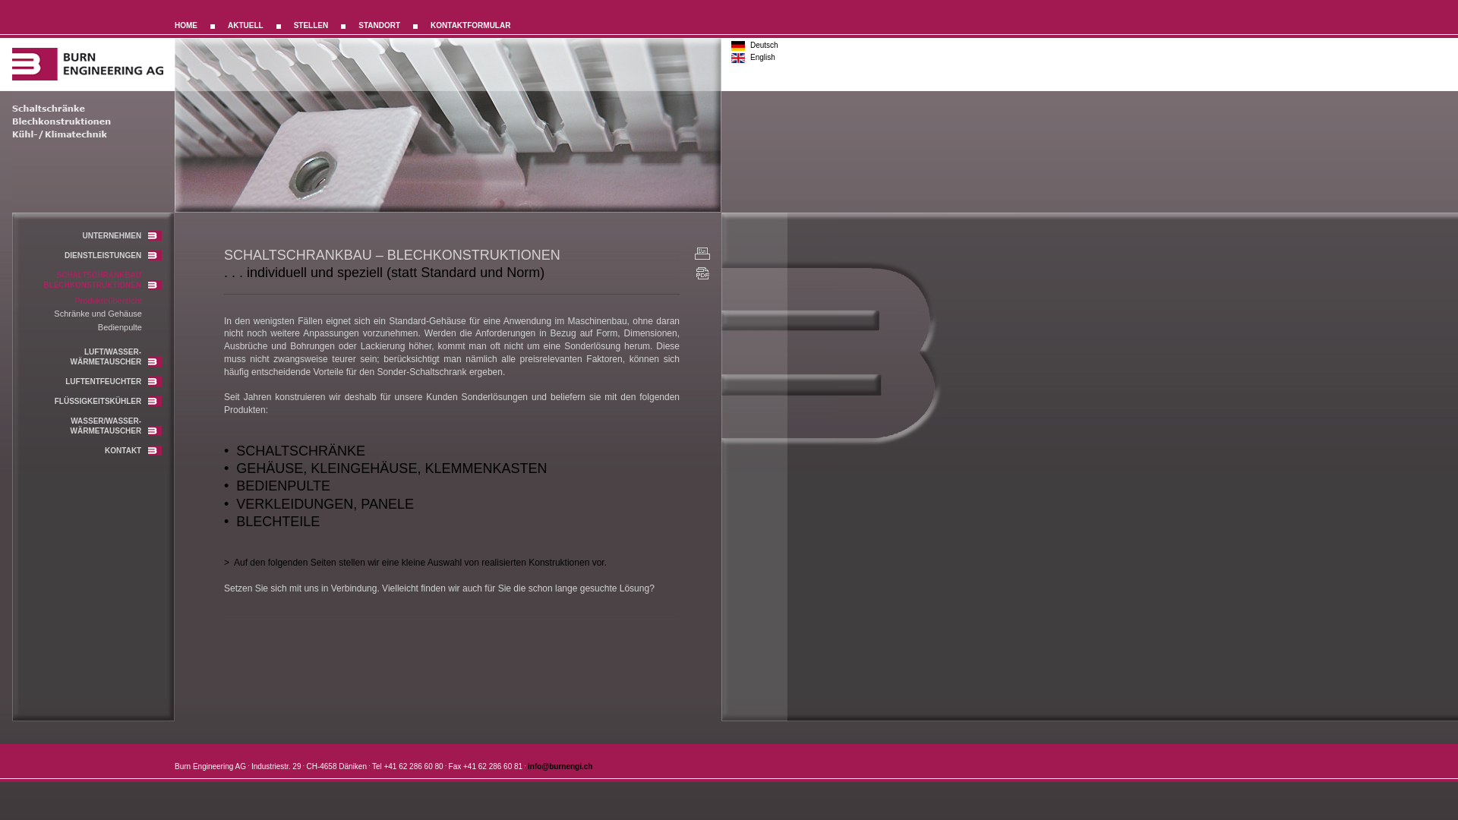 The width and height of the screenshot is (1458, 820). What do you see at coordinates (700, 255) in the screenshot?
I see `Diesen Artikel drucken` at bounding box center [700, 255].